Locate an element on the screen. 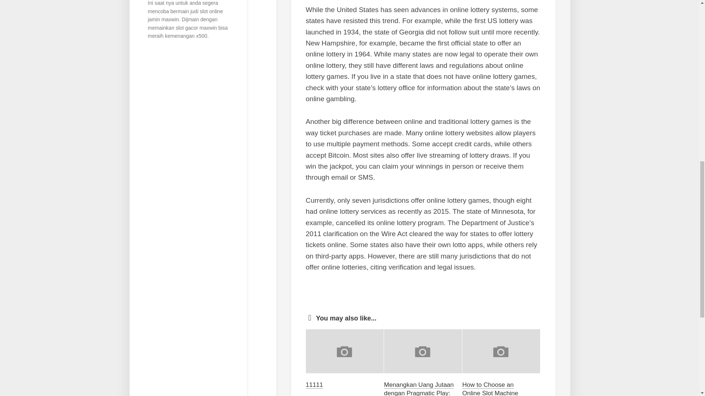  11111 is located at coordinates (314, 385).